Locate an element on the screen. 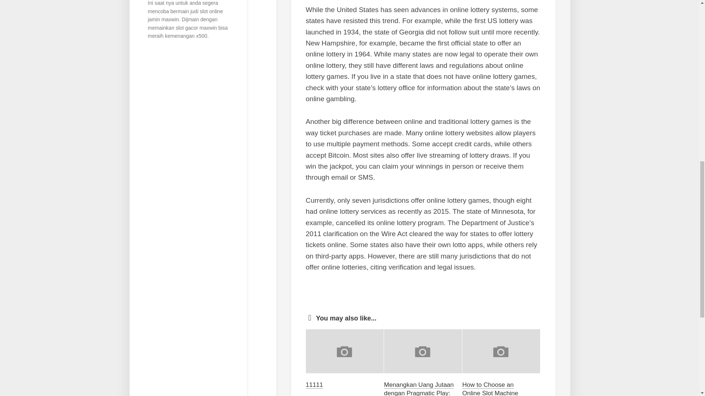  11111 is located at coordinates (314, 385).